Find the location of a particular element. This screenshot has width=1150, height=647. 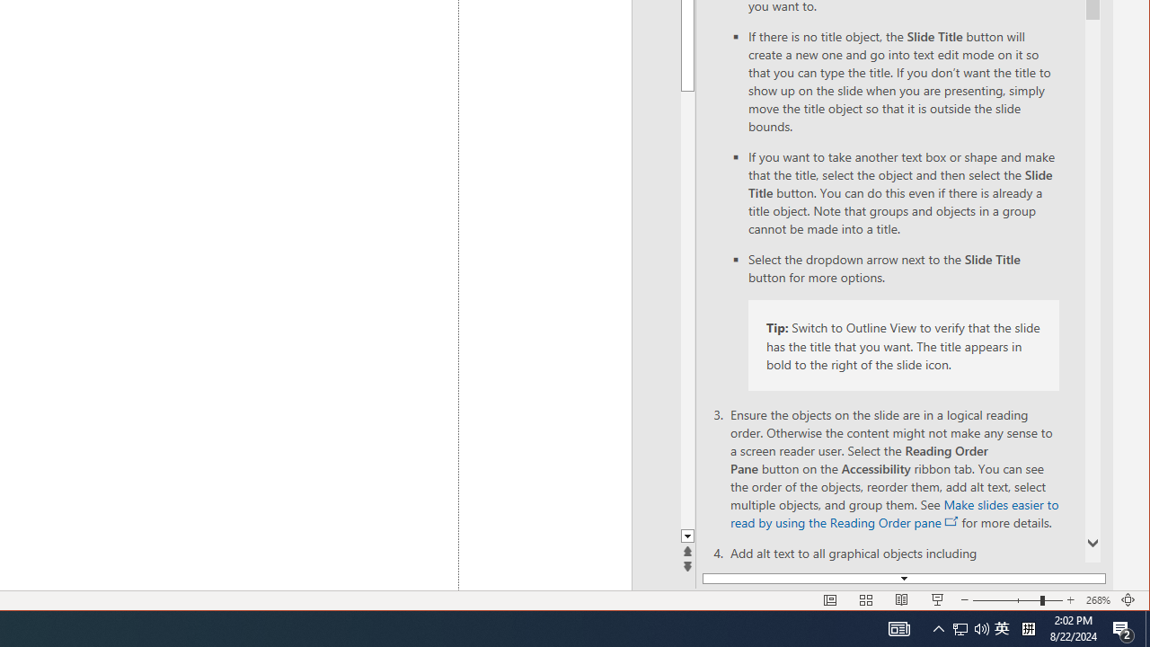

Show desktop is located at coordinates (1147, 629).